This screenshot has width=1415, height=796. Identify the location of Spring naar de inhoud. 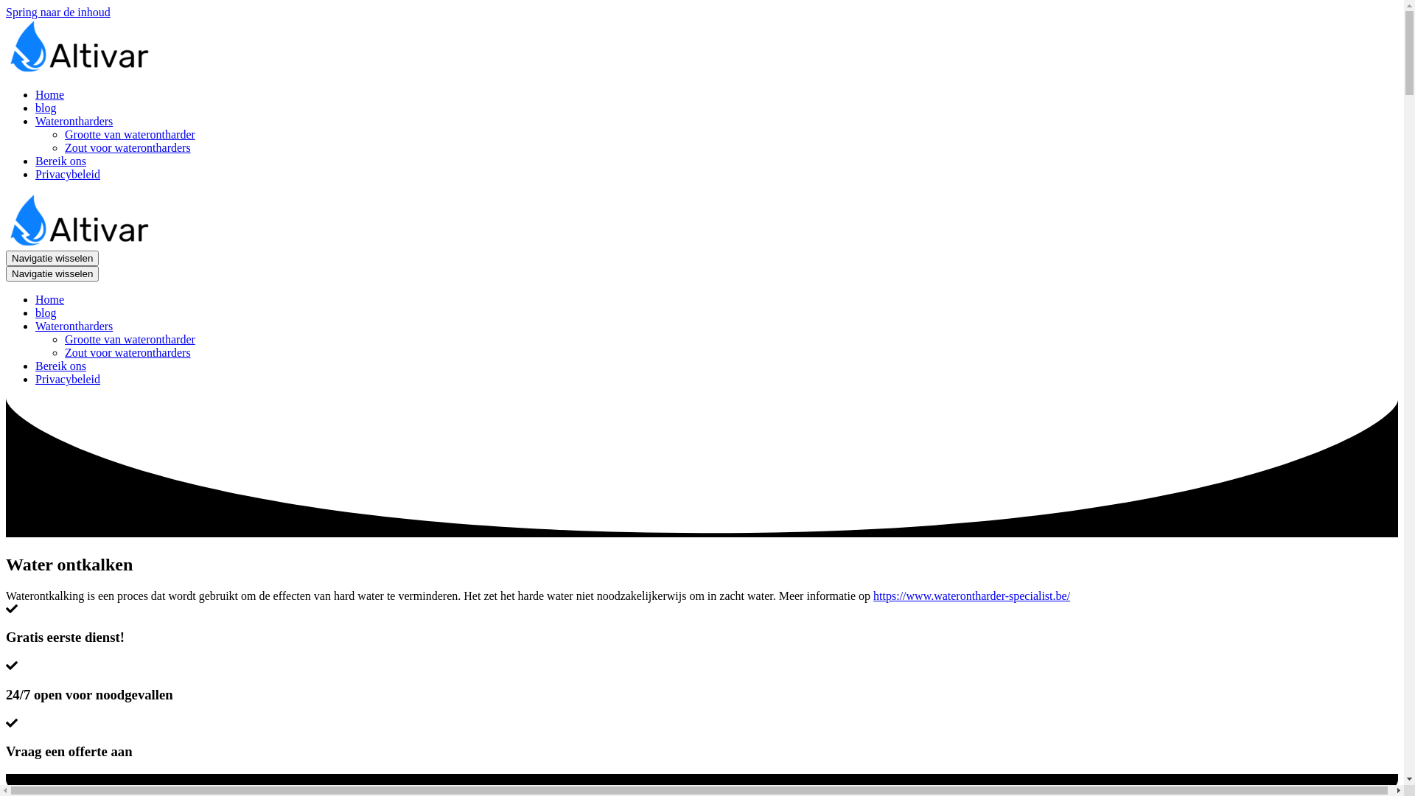
(58, 12).